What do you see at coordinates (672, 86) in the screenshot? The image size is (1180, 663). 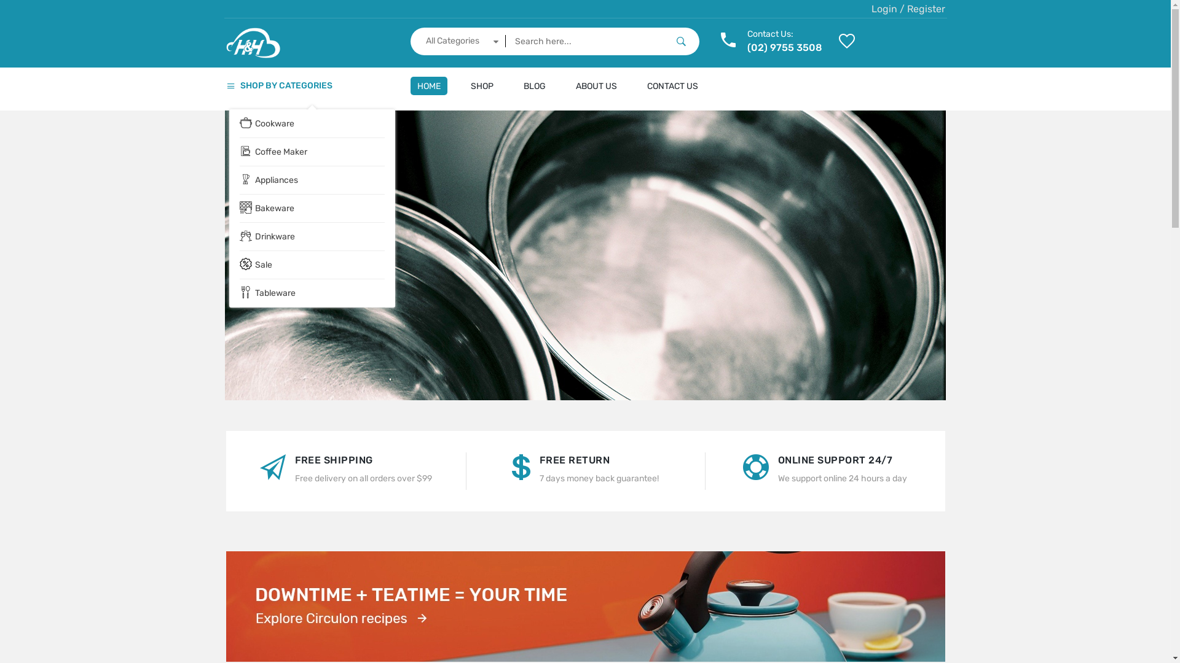 I see `CONTACT US` at bounding box center [672, 86].